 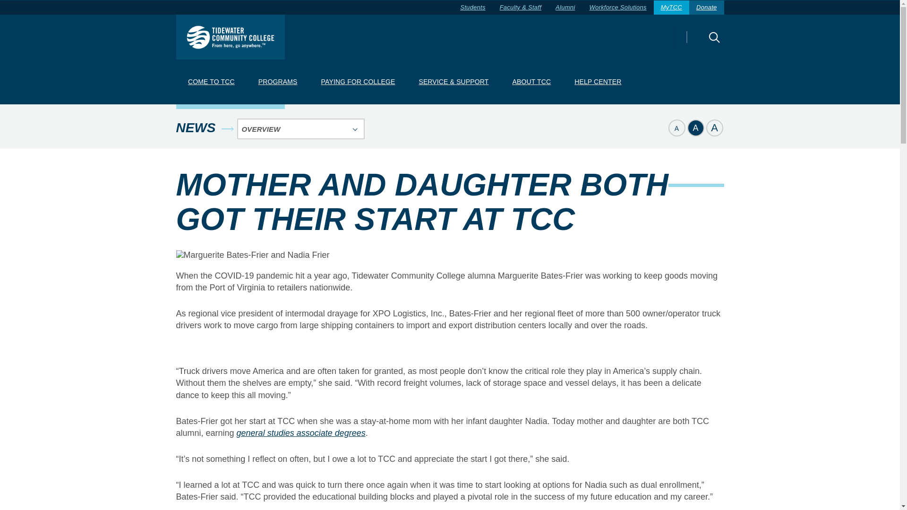 I want to click on Tidewater Community College, so click(x=230, y=37).